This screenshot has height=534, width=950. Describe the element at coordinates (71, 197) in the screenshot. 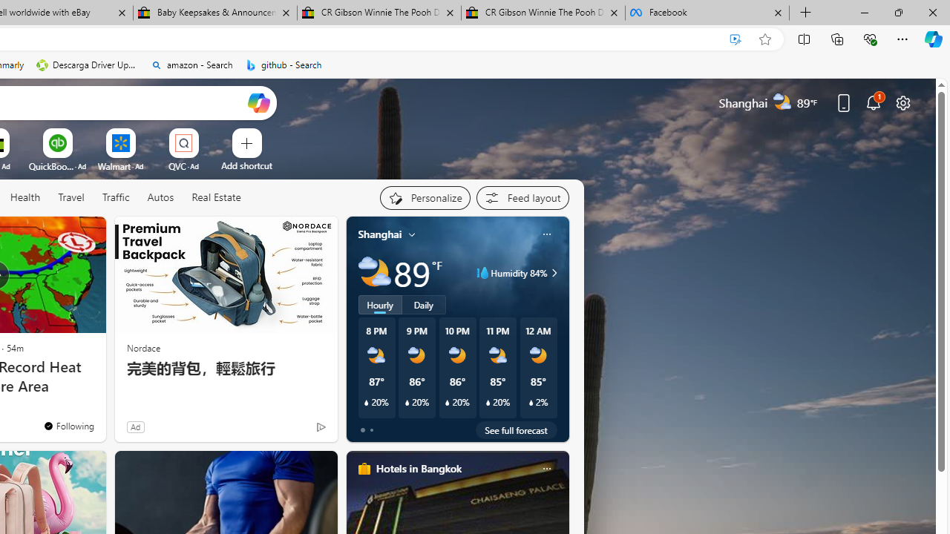

I see `Travel` at that location.